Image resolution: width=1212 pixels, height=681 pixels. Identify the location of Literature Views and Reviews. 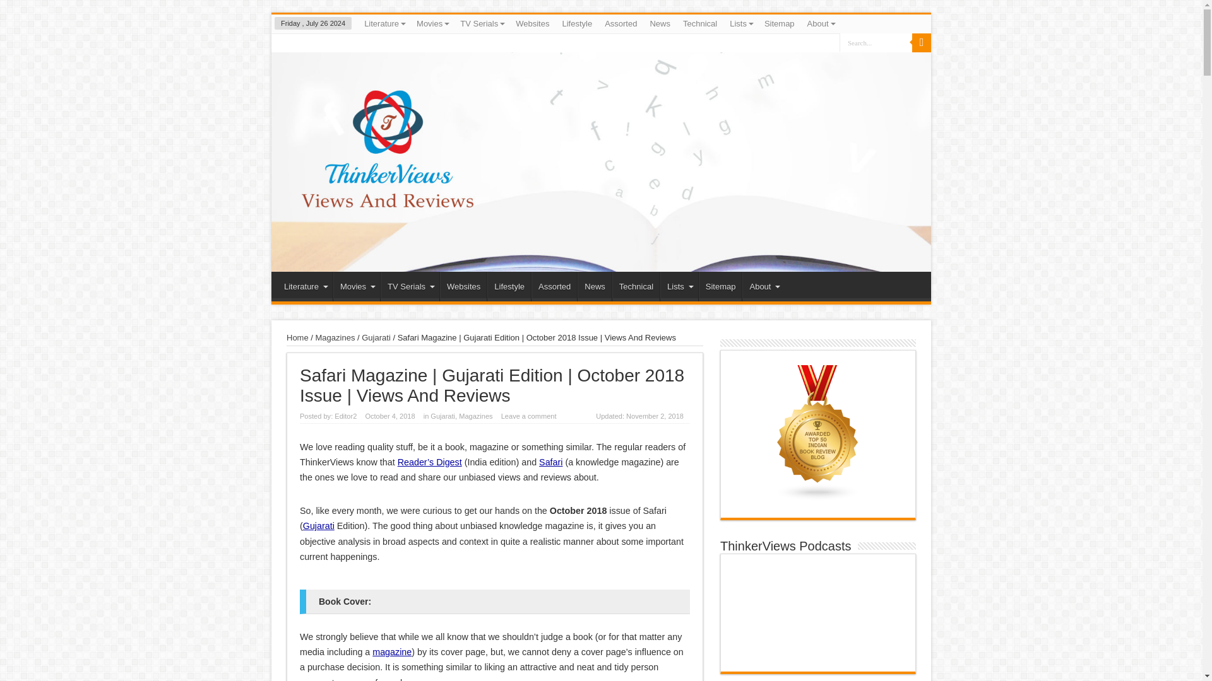
(384, 23).